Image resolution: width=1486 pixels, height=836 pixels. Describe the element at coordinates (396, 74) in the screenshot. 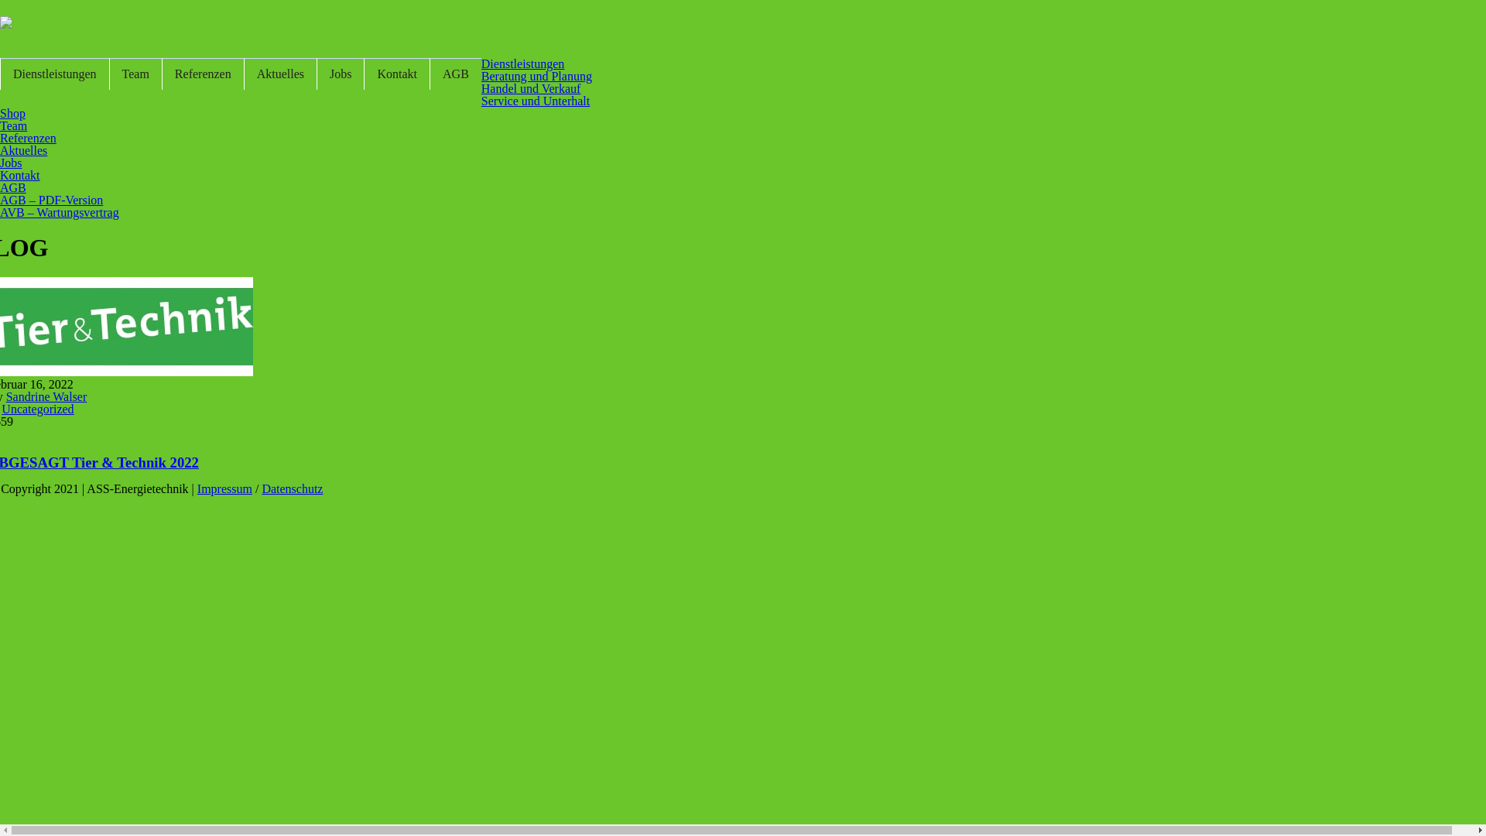

I see `Kontakt` at that location.